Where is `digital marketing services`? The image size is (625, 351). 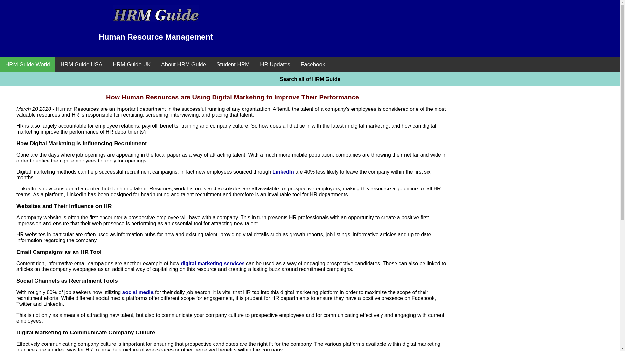
digital marketing services is located at coordinates (213, 263).